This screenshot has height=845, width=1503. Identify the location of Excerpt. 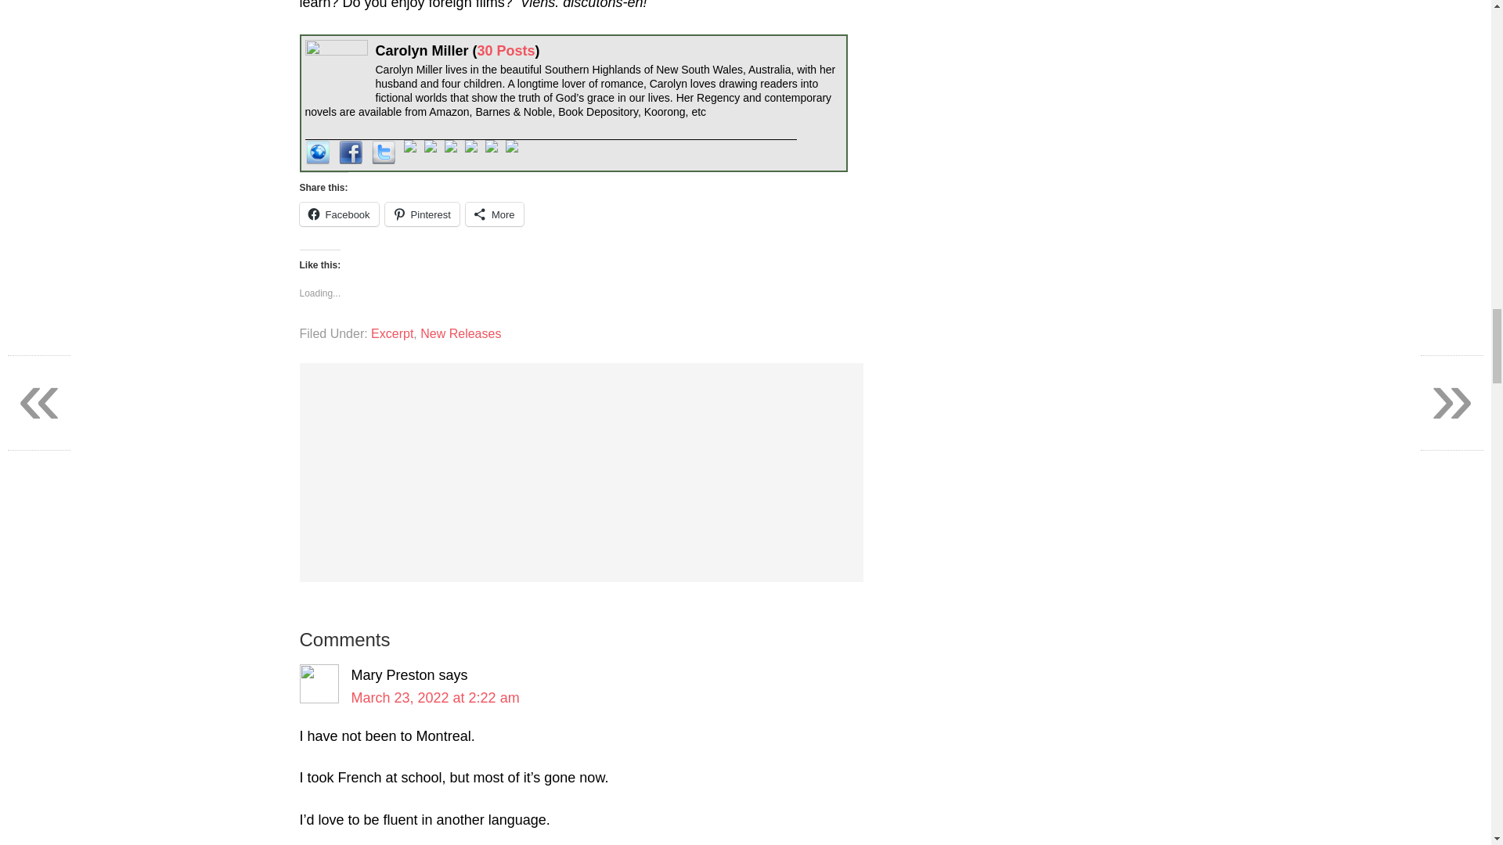
(392, 333).